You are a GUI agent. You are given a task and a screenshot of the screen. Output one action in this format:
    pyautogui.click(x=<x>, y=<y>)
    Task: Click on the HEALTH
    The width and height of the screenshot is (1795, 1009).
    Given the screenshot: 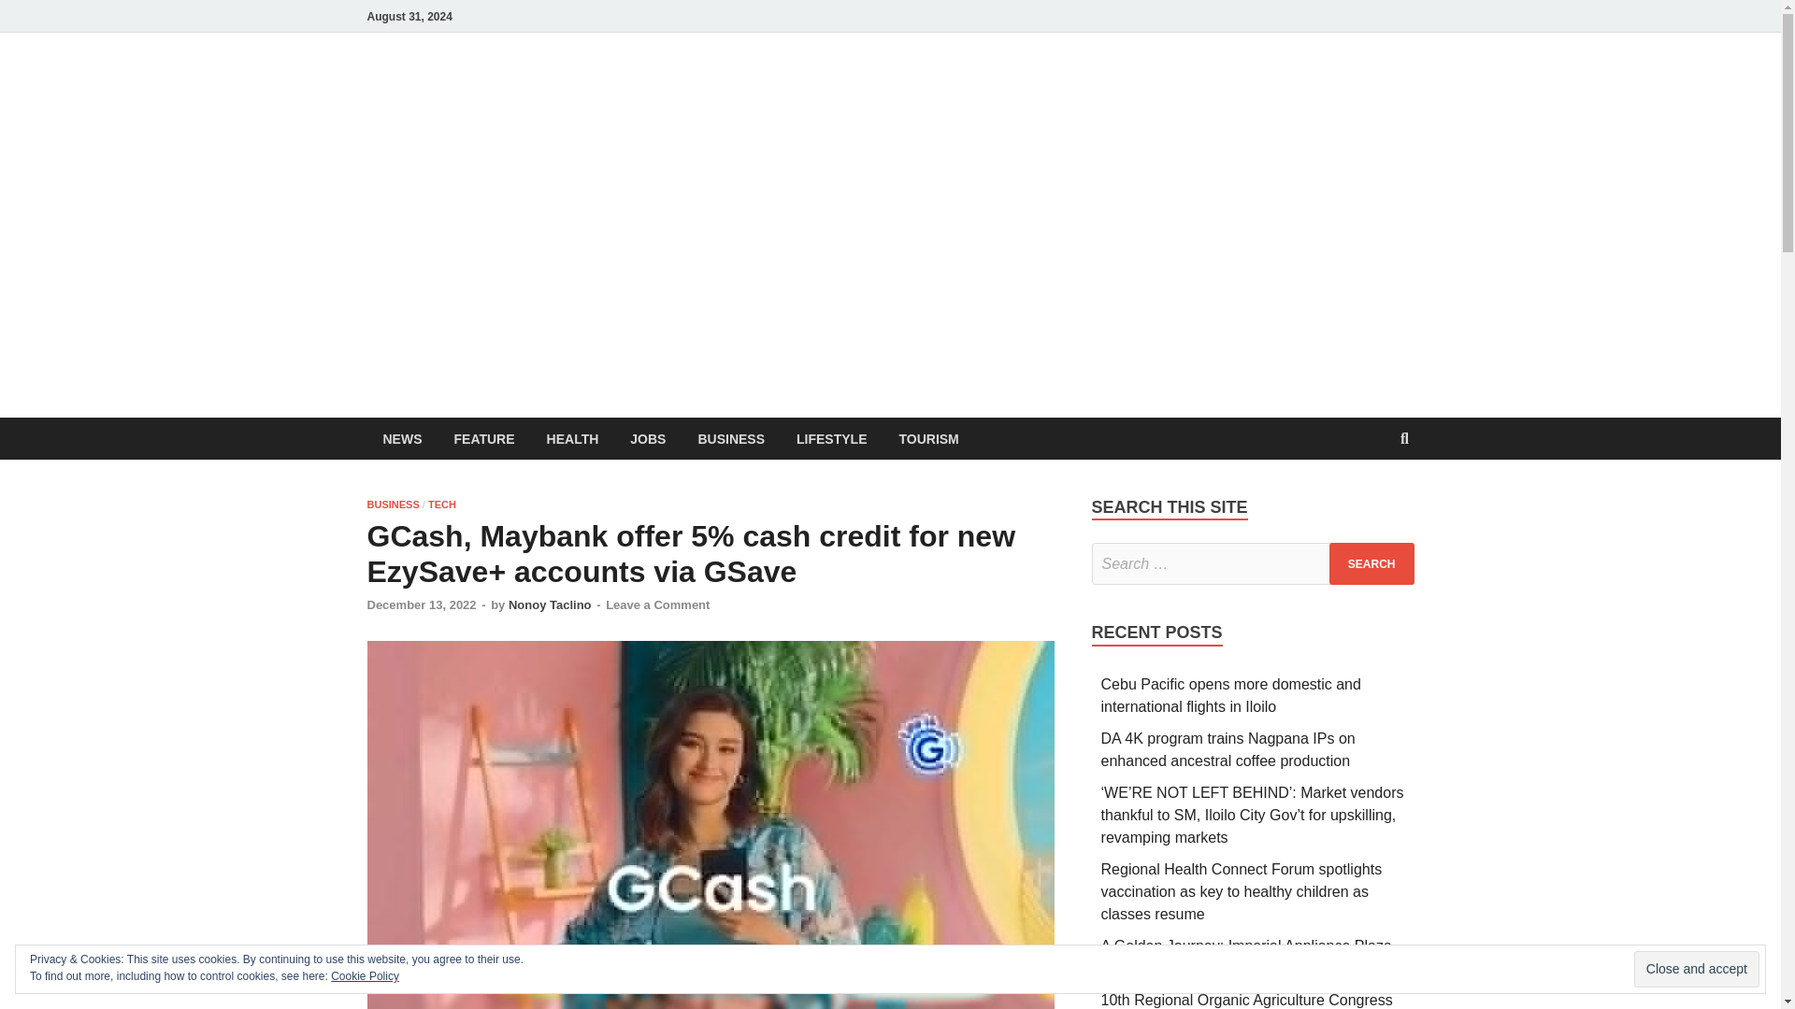 What is the action you would take?
    pyautogui.click(x=573, y=439)
    